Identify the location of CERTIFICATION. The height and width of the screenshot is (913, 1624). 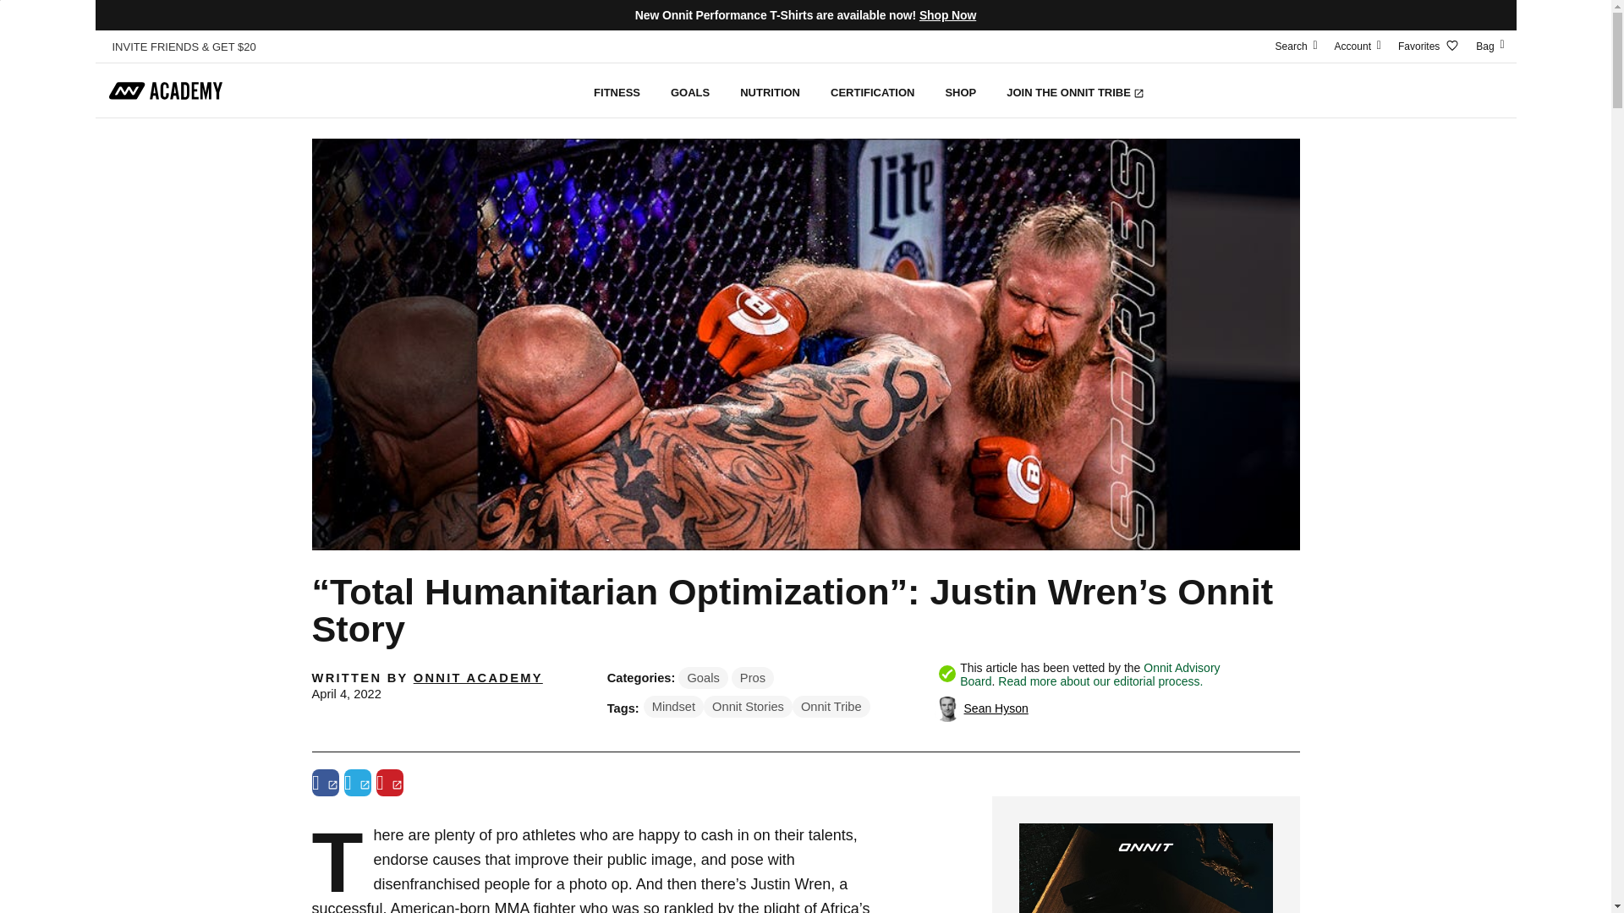
(871, 90).